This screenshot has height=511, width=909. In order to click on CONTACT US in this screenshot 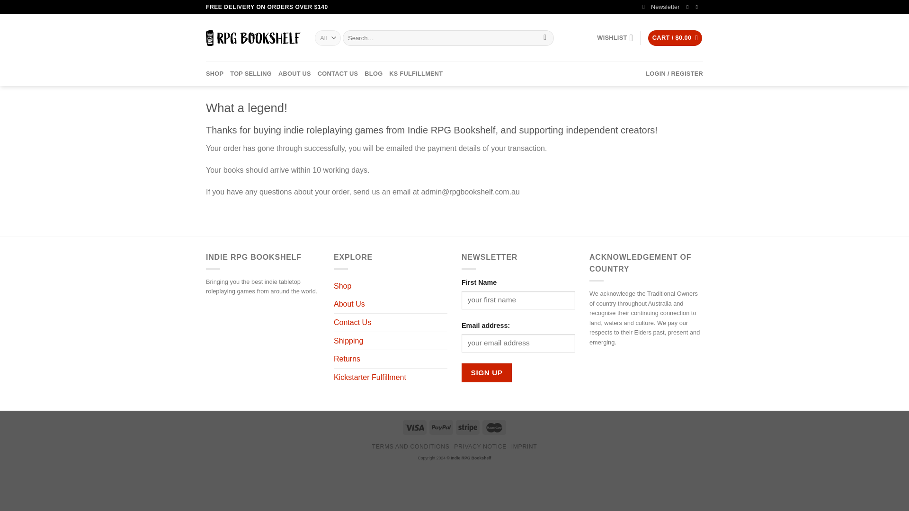, I will do `click(338, 74)`.